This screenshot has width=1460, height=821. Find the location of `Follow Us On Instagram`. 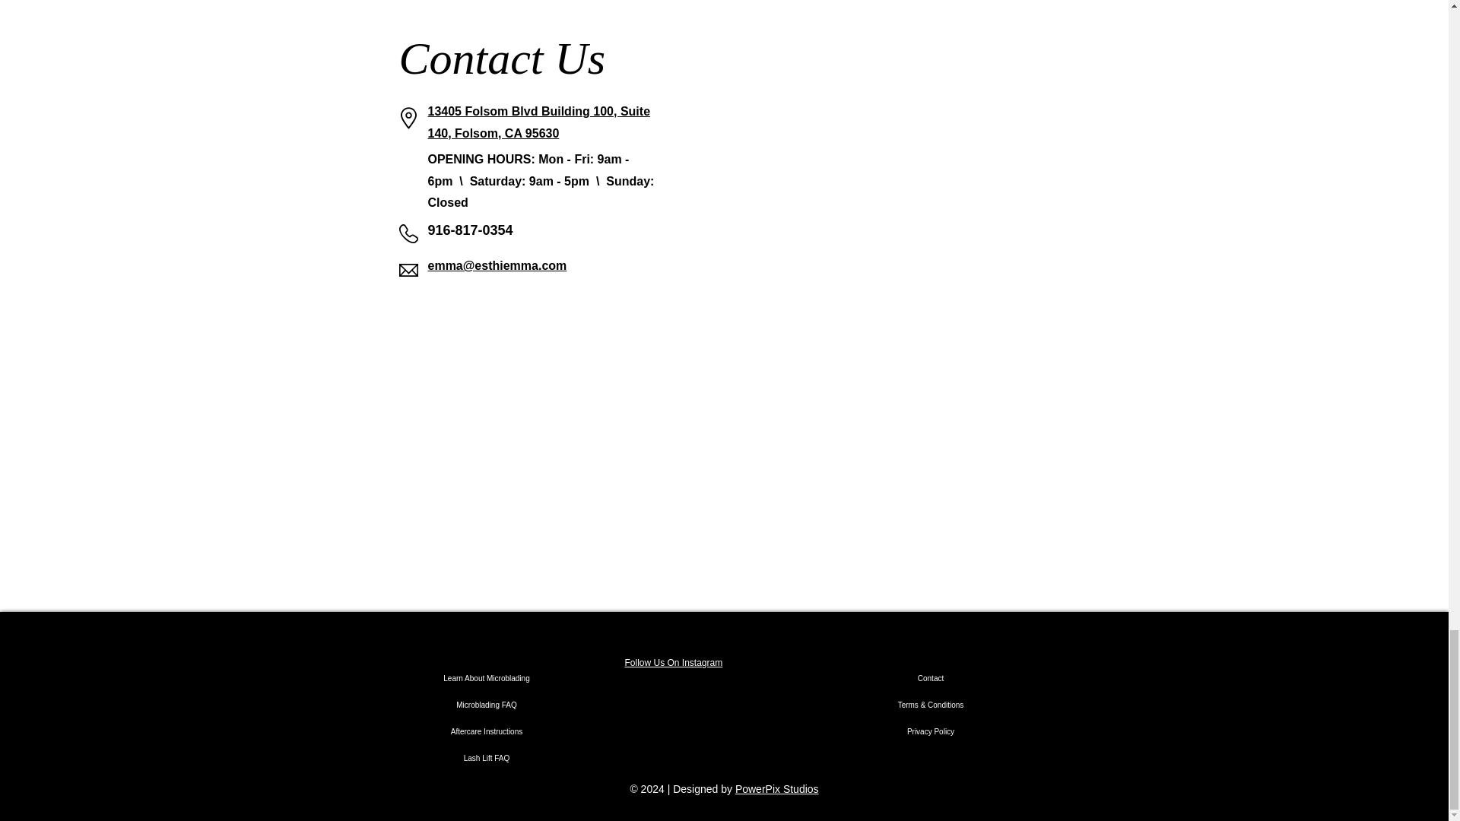

Follow Us On Instagram is located at coordinates (674, 663).